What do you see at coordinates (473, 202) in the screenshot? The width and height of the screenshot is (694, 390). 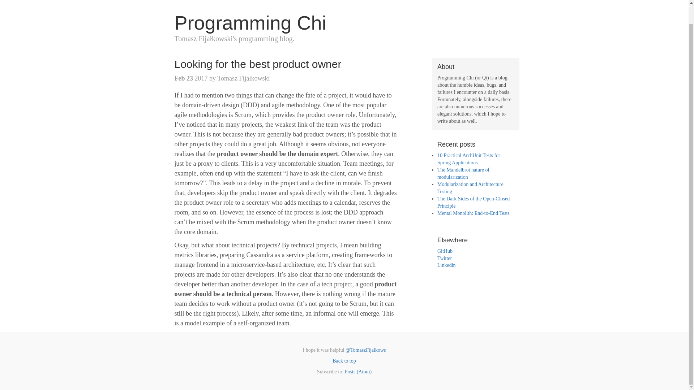 I see `The Dark Sides of the Open-Closed Principle` at bounding box center [473, 202].